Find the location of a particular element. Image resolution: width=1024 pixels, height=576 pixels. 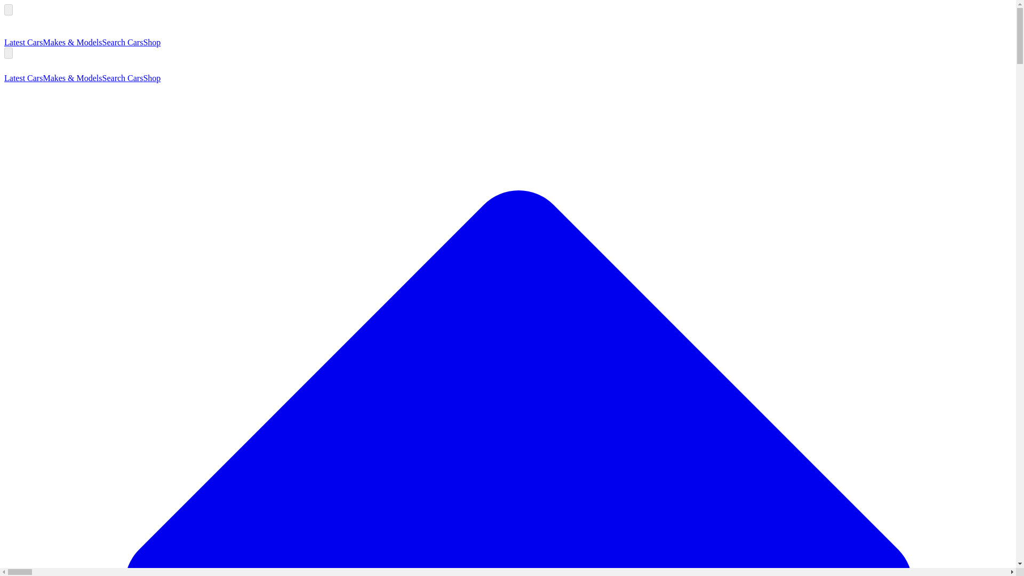

Latest Cars is located at coordinates (23, 78).